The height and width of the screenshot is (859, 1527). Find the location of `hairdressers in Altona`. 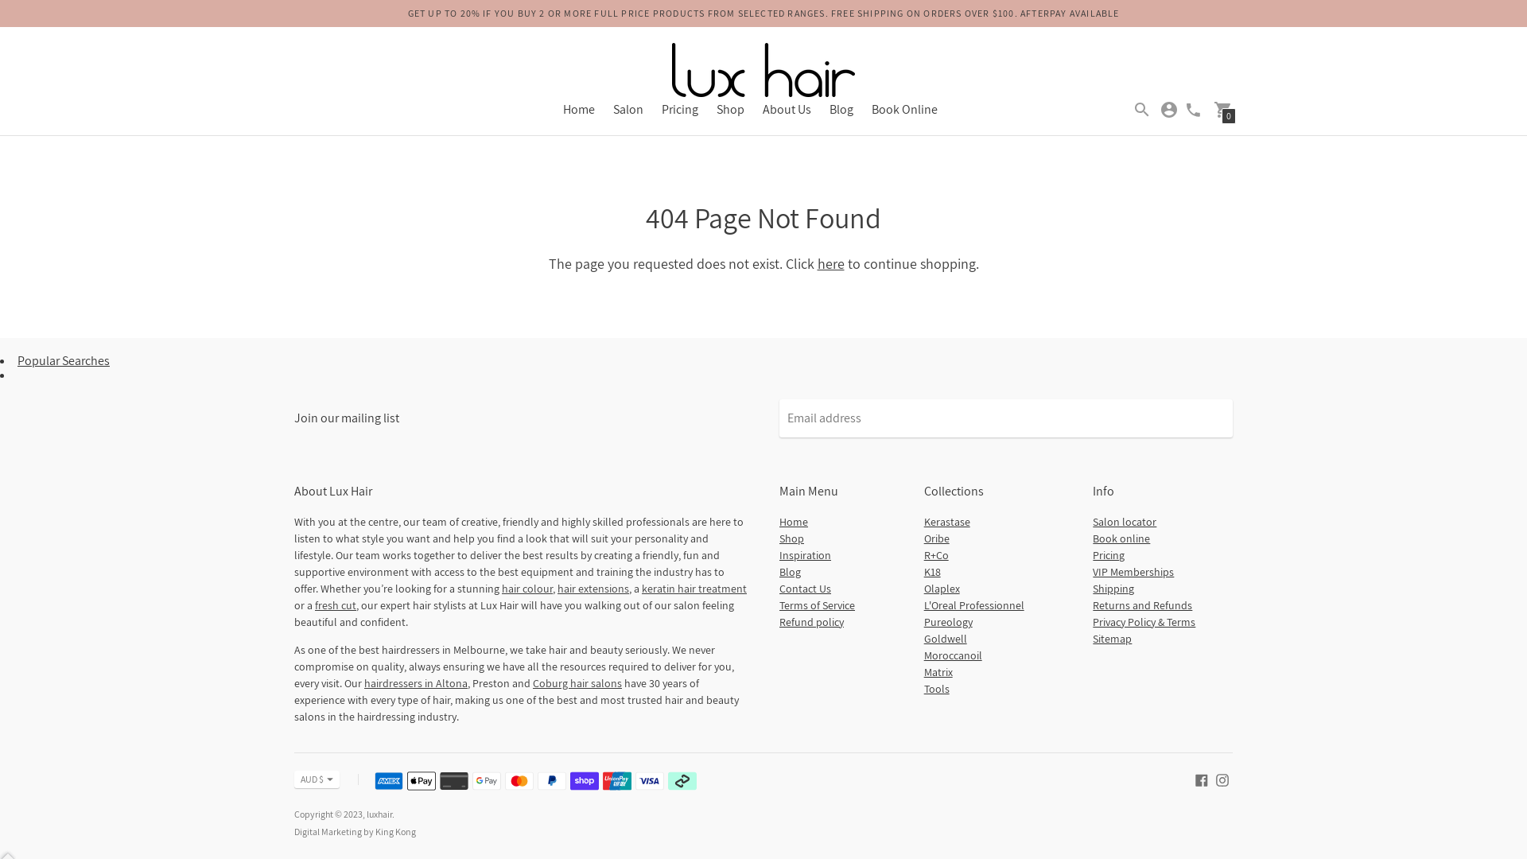

hairdressers in Altona is located at coordinates (416, 683).